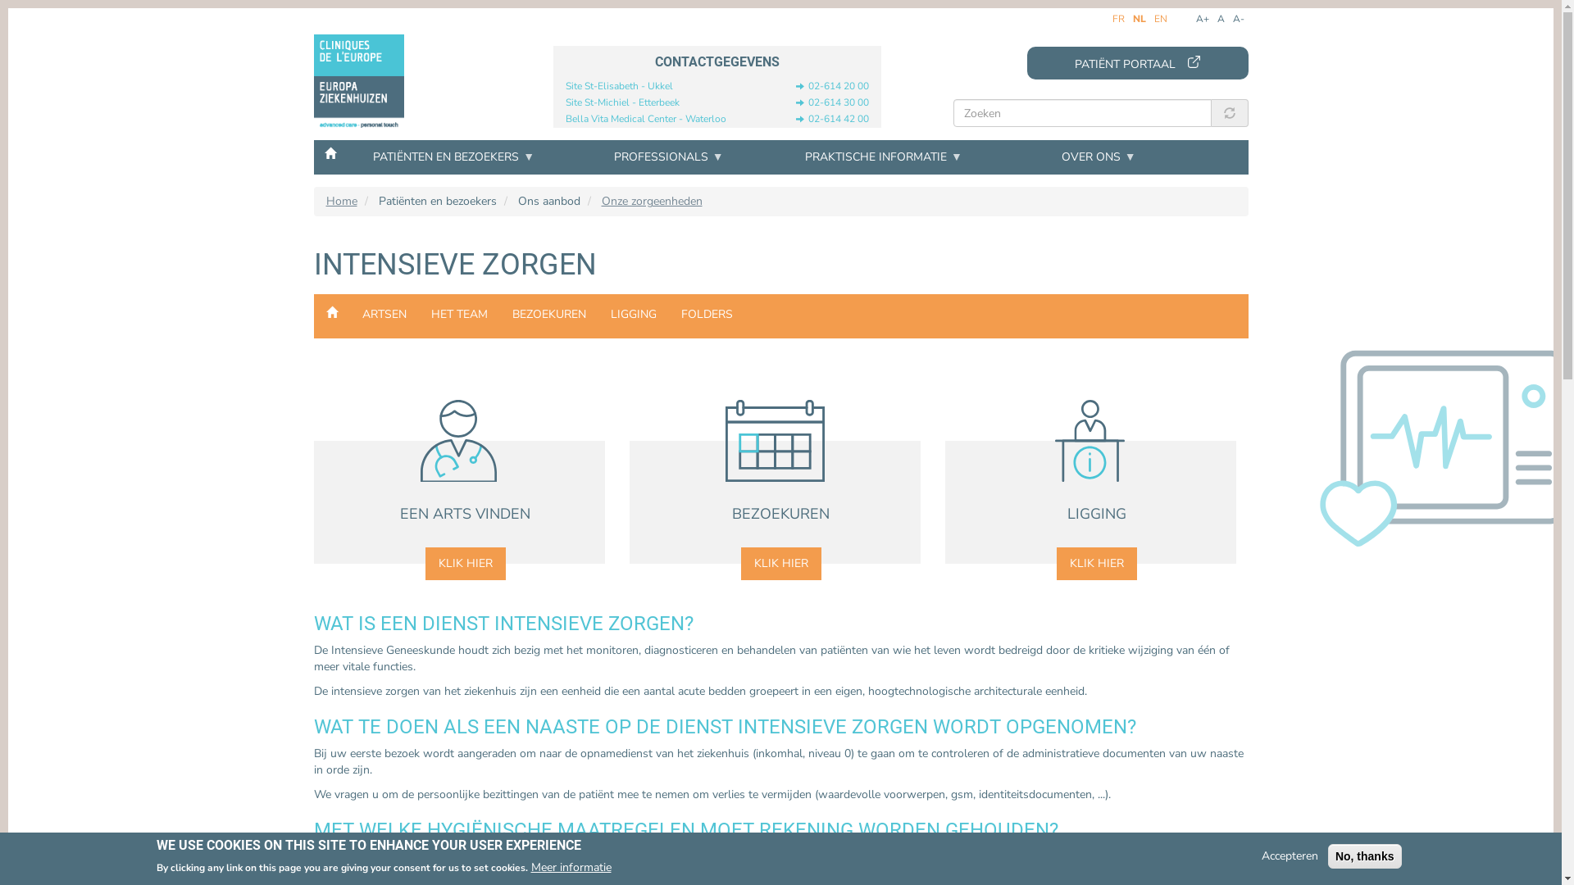  What do you see at coordinates (384, 315) in the screenshot?
I see `ARTSEN` at bounding box center [384, 315].